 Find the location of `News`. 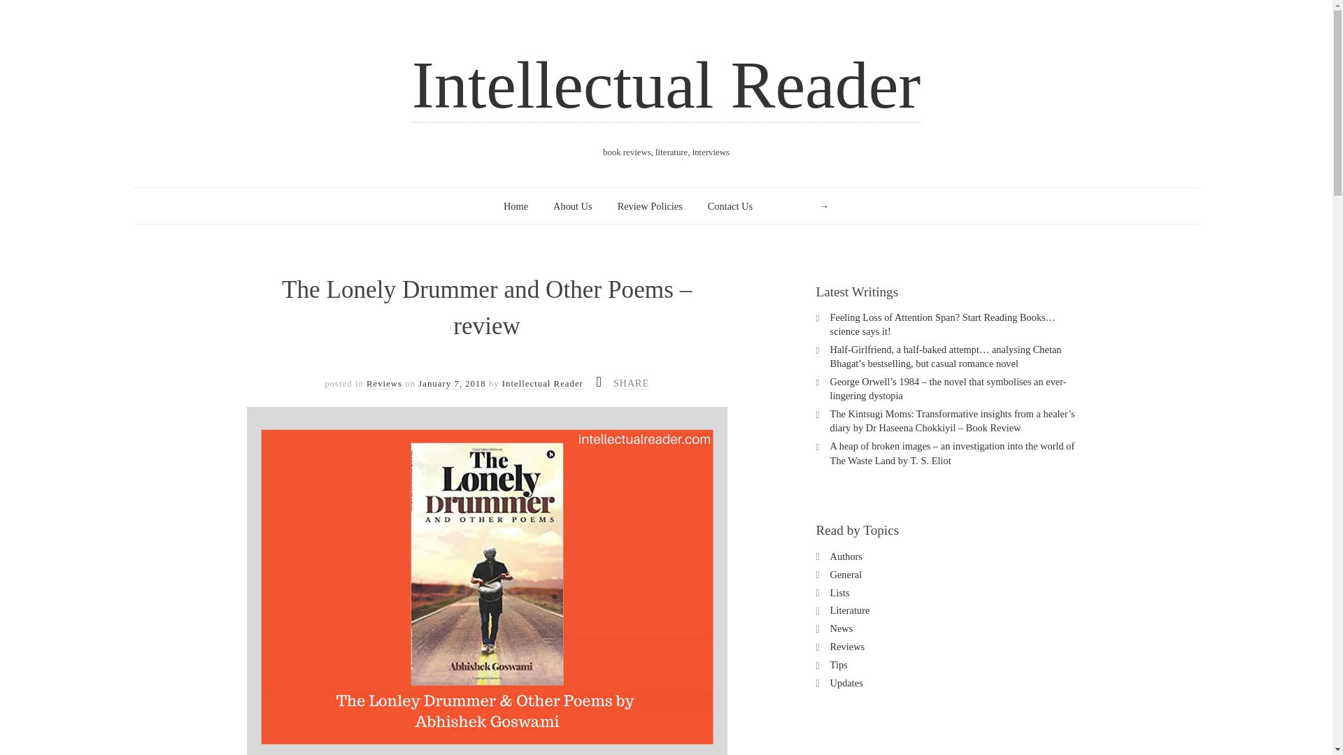

News is located at coordinates (841, 628).